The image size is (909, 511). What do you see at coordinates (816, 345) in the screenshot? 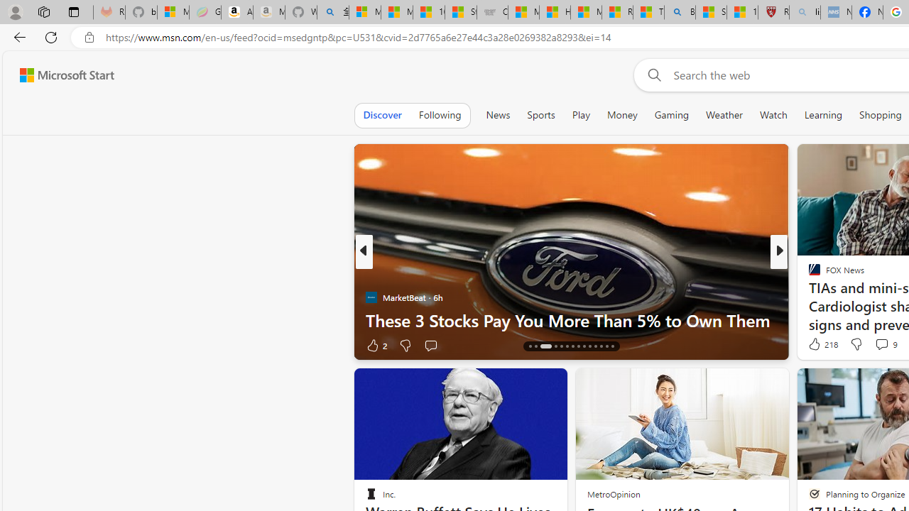
I see `78 Like` at bounding box center [816, 345].